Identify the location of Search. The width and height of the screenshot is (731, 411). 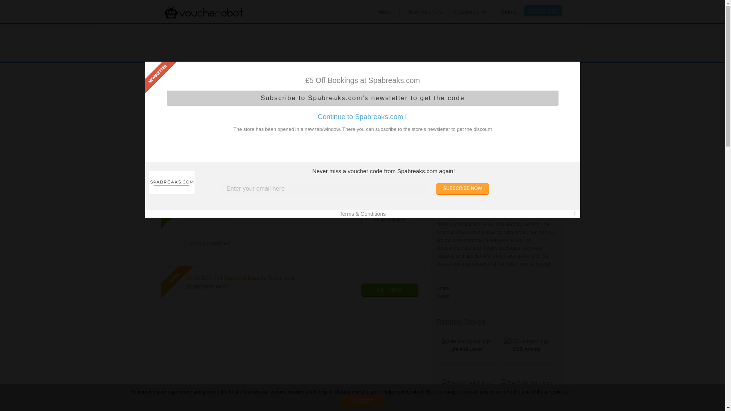
(515, 75).